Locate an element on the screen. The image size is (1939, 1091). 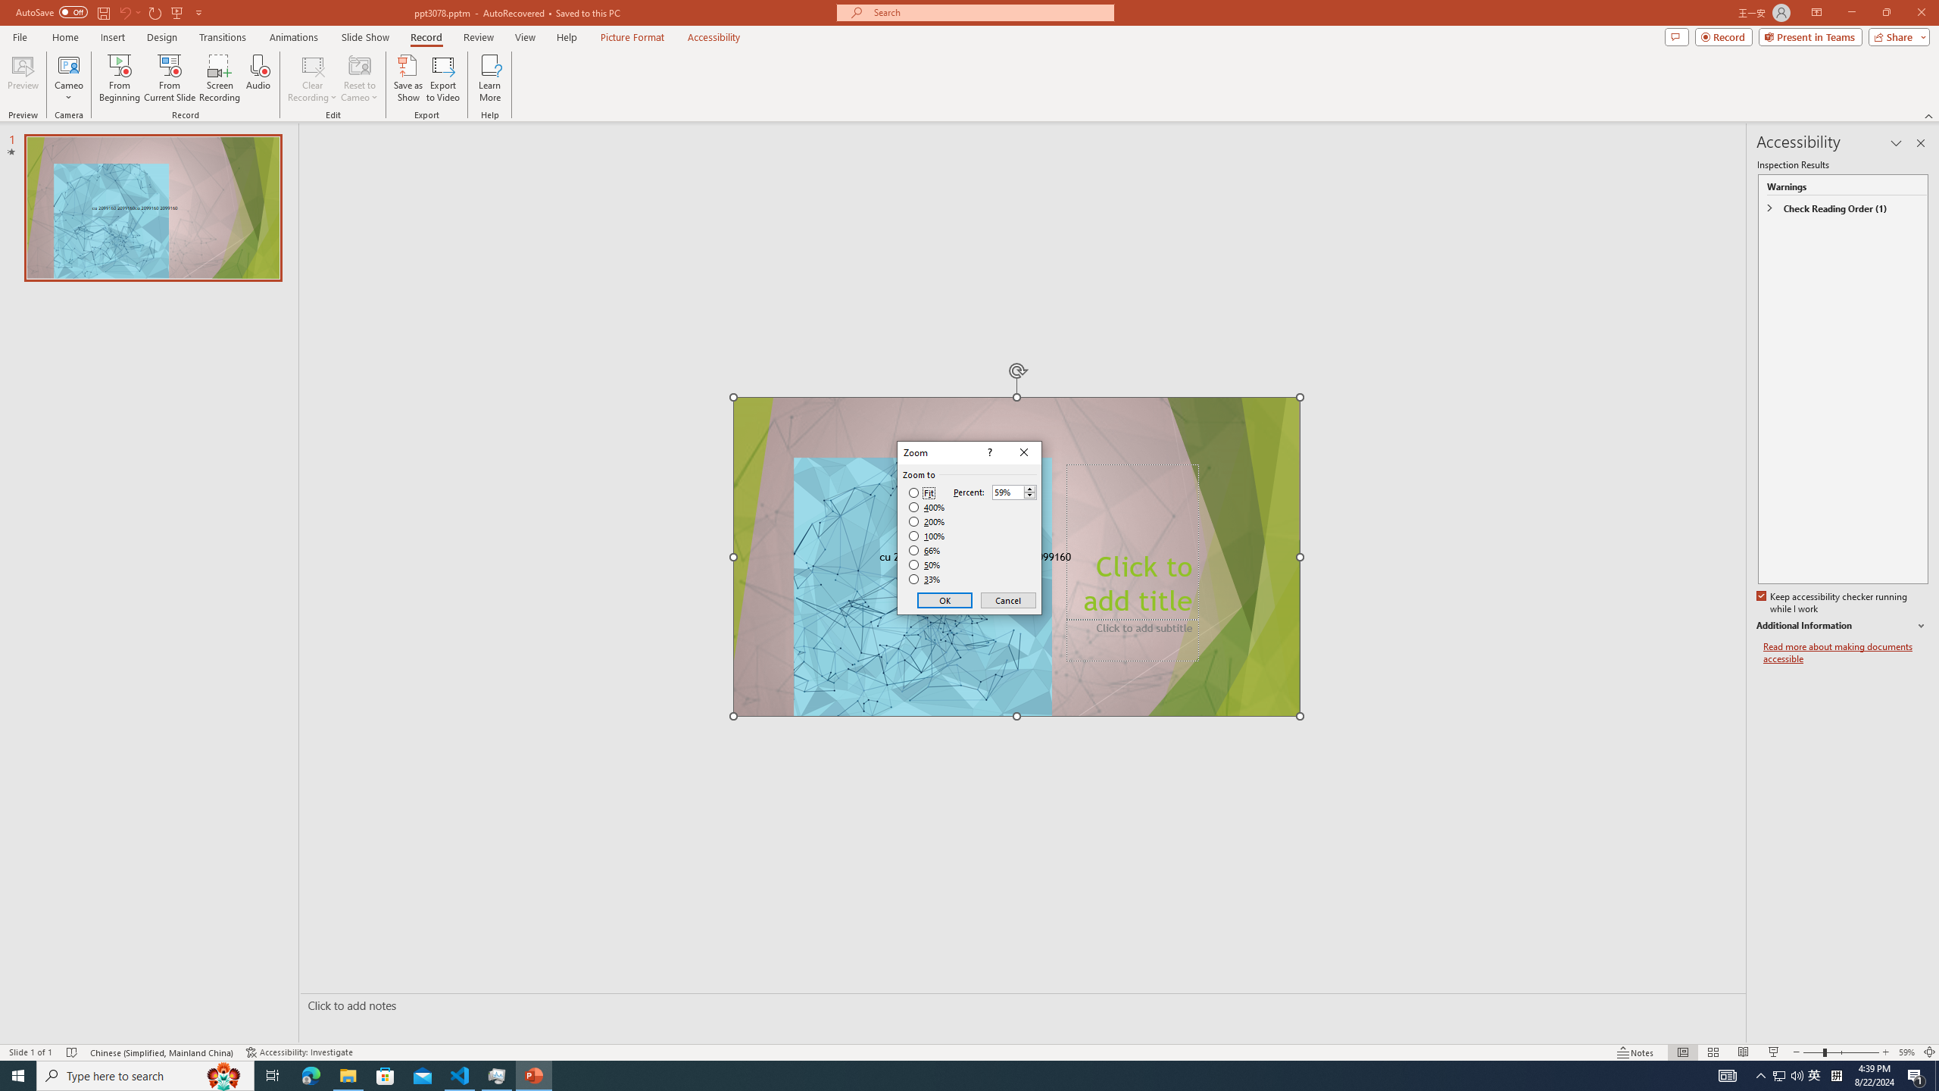
Audio is located at coordinates (927, 521).